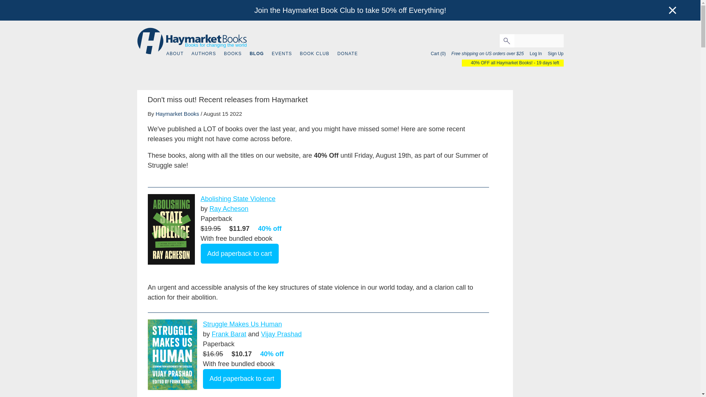 The width and height of the screenshot is (706, 397). I want to click on EVENTS, so click(282, 54).